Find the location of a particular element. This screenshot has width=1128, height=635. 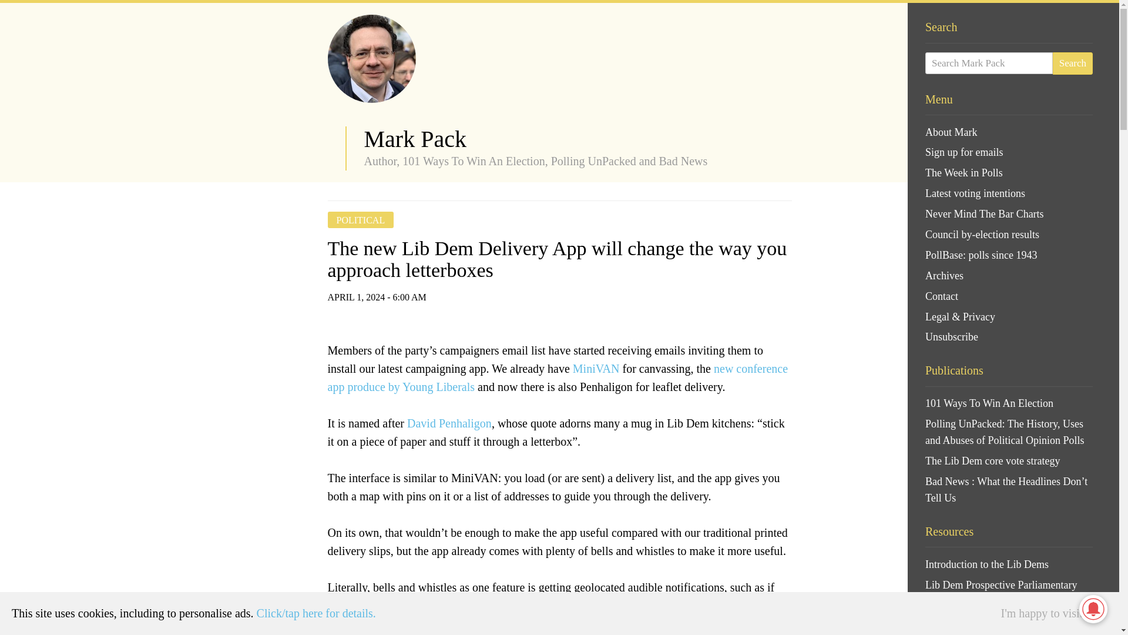

David Penhaligon is located at coordinates (449, 423).